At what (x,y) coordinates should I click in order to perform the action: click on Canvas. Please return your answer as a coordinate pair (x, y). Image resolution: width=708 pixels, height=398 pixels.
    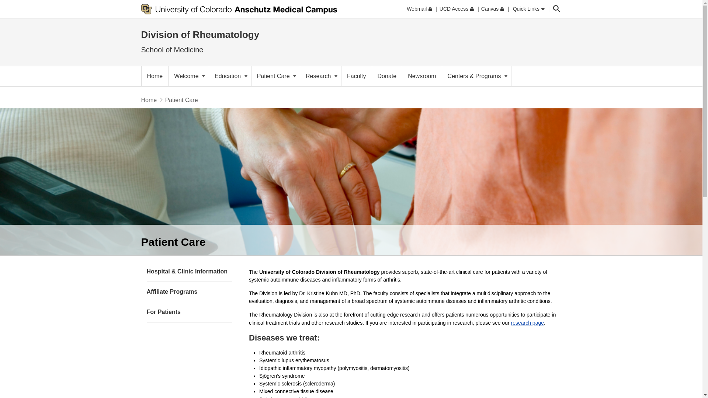
    Looking at the image, I should click on (493, 9).